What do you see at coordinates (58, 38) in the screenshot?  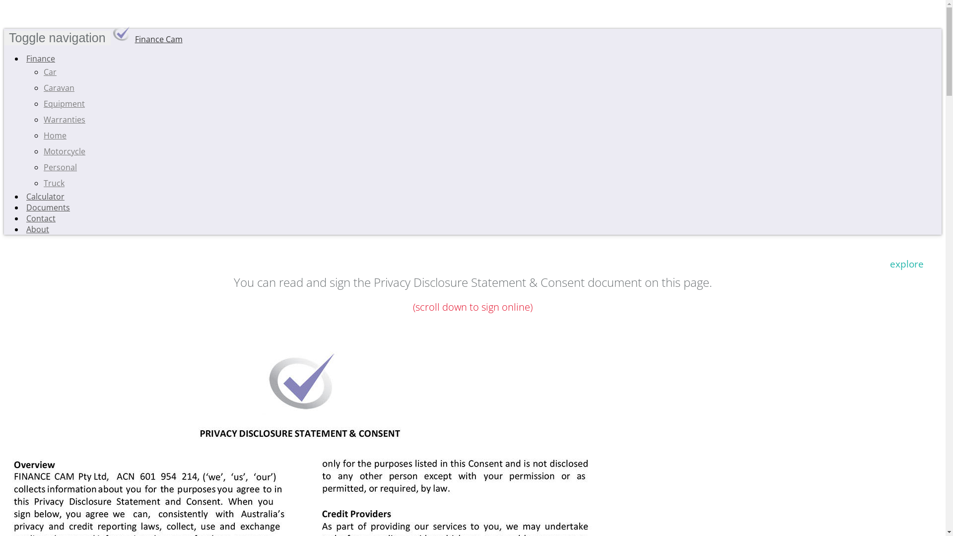 I see `Toggle navigation` at bounding box center [58, 38].